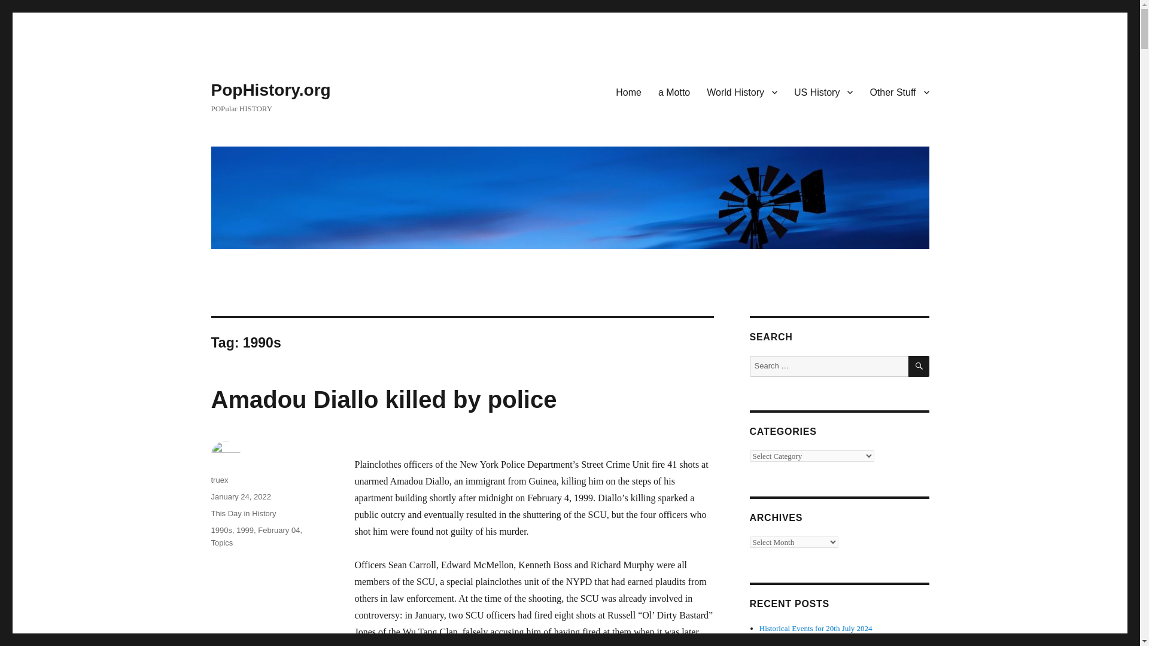 The width and height of the screenshot is (1149, 646). I want to click on 1990s, so click(221, 530).